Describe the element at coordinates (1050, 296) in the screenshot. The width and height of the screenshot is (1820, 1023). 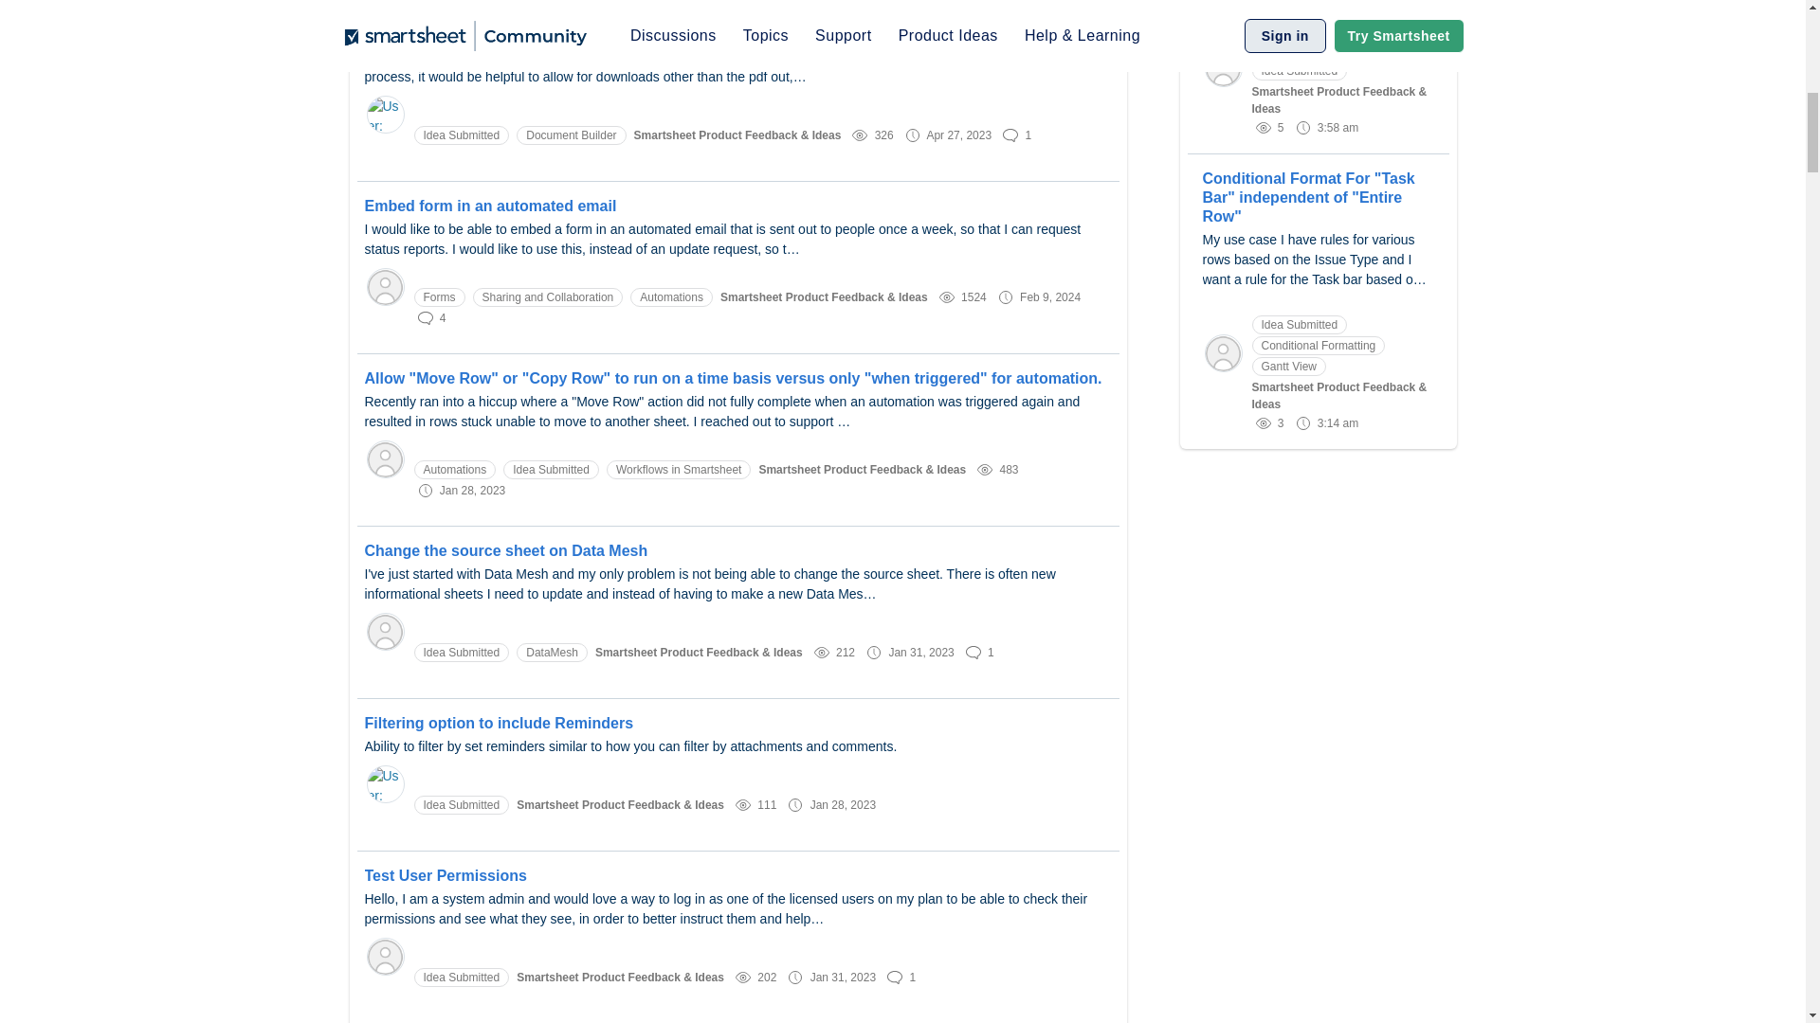
I see `Friday, February 9, 2024 at 11:12 PM` at that location.